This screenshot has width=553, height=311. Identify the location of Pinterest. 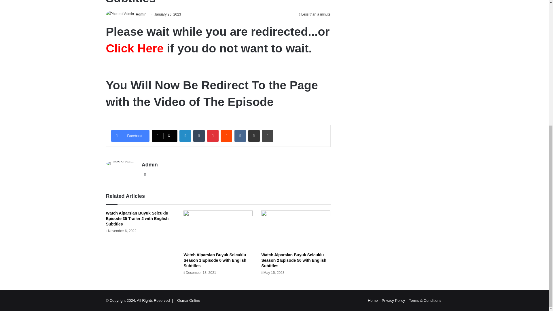
(213, 136).